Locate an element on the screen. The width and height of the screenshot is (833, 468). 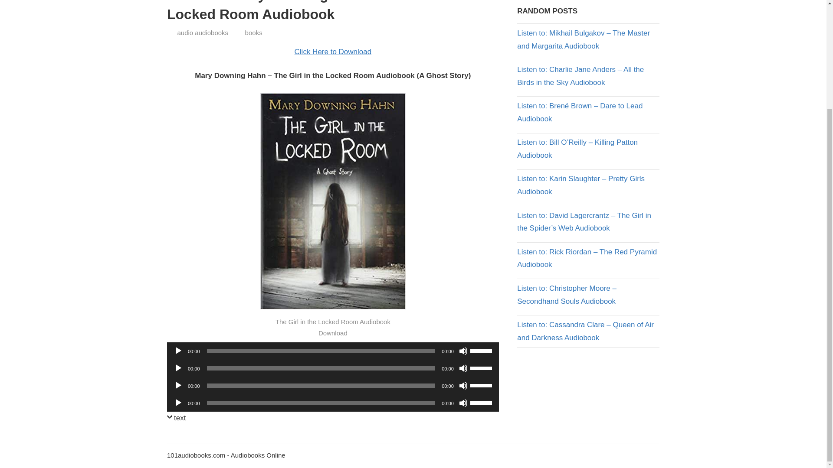
Mute is located at coordinates (463, 368).